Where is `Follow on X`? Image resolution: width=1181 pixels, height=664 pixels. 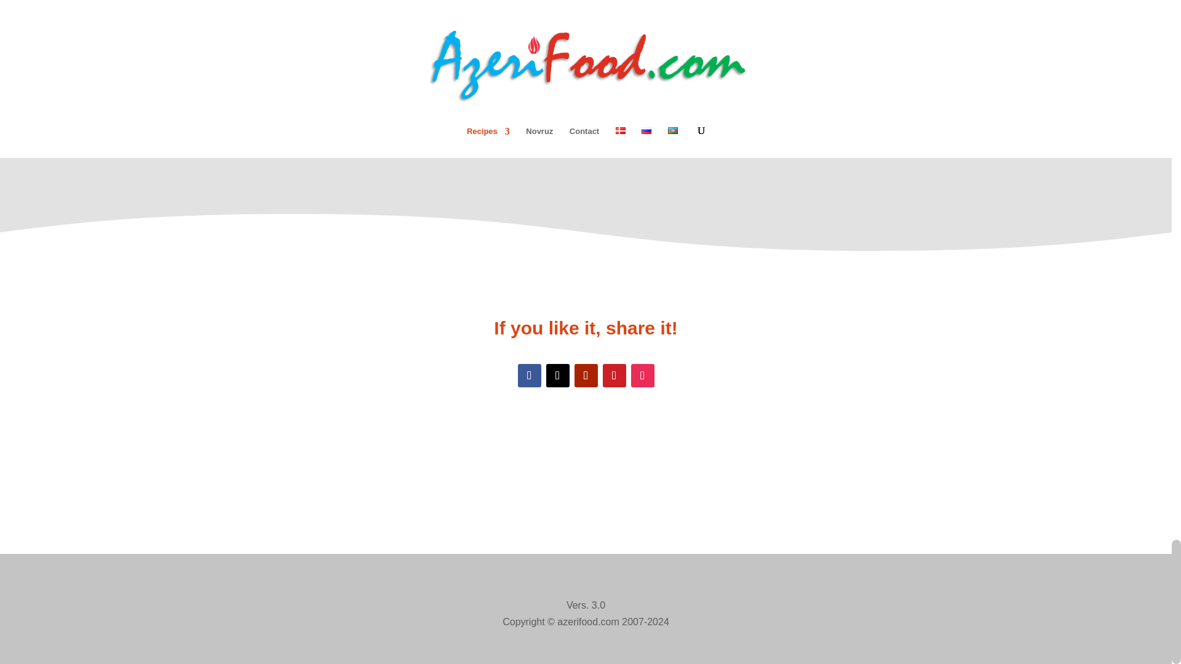
Follow on X is located at coordinates (557, 375).